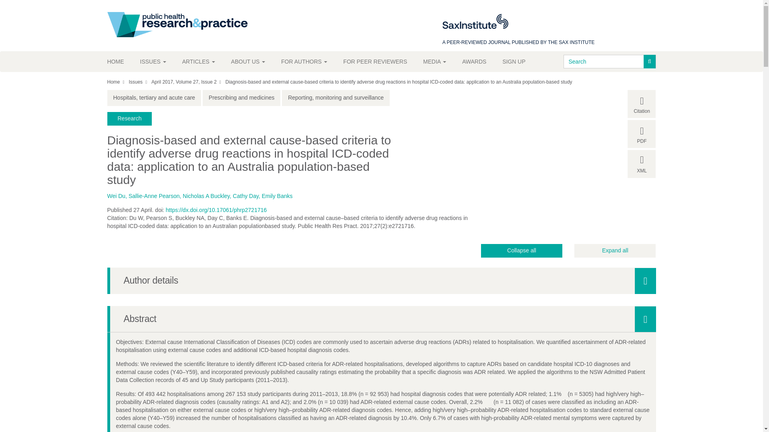  I want to click on Articles, so click(199, 62).